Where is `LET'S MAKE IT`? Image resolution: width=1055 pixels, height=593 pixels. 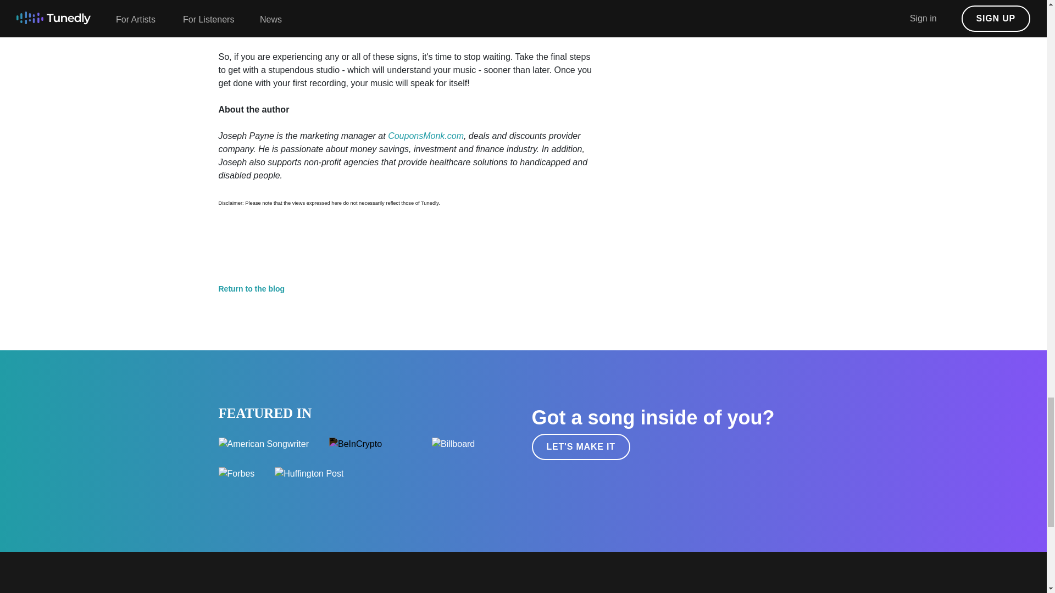 LET'S MAKE IT is located at coordinates (580, 447).